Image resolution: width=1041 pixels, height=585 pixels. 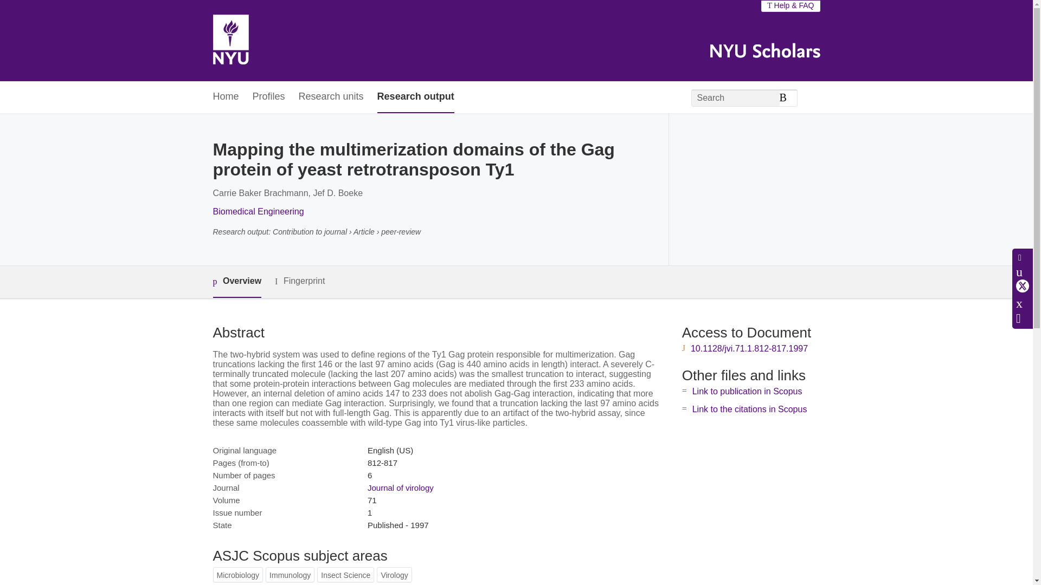 What do you see at coordinates (331, 97) in the screenshot?
I see `Research units` at bounding box center [331, 97].